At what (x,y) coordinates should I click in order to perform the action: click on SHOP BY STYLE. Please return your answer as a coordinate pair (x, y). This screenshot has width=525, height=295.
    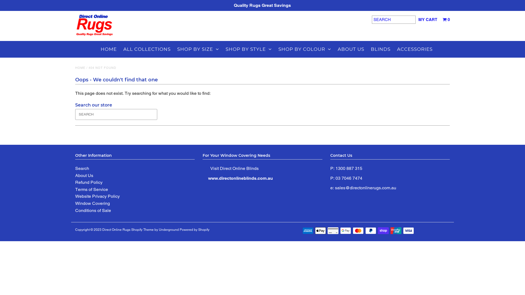
    Looking at the image, I should click on (249, 49).